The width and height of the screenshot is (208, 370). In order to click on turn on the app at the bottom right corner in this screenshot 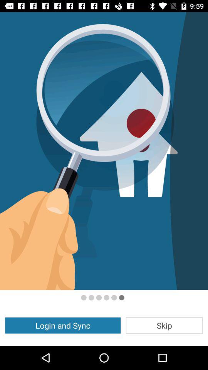, I will do `click(164, 325)`.